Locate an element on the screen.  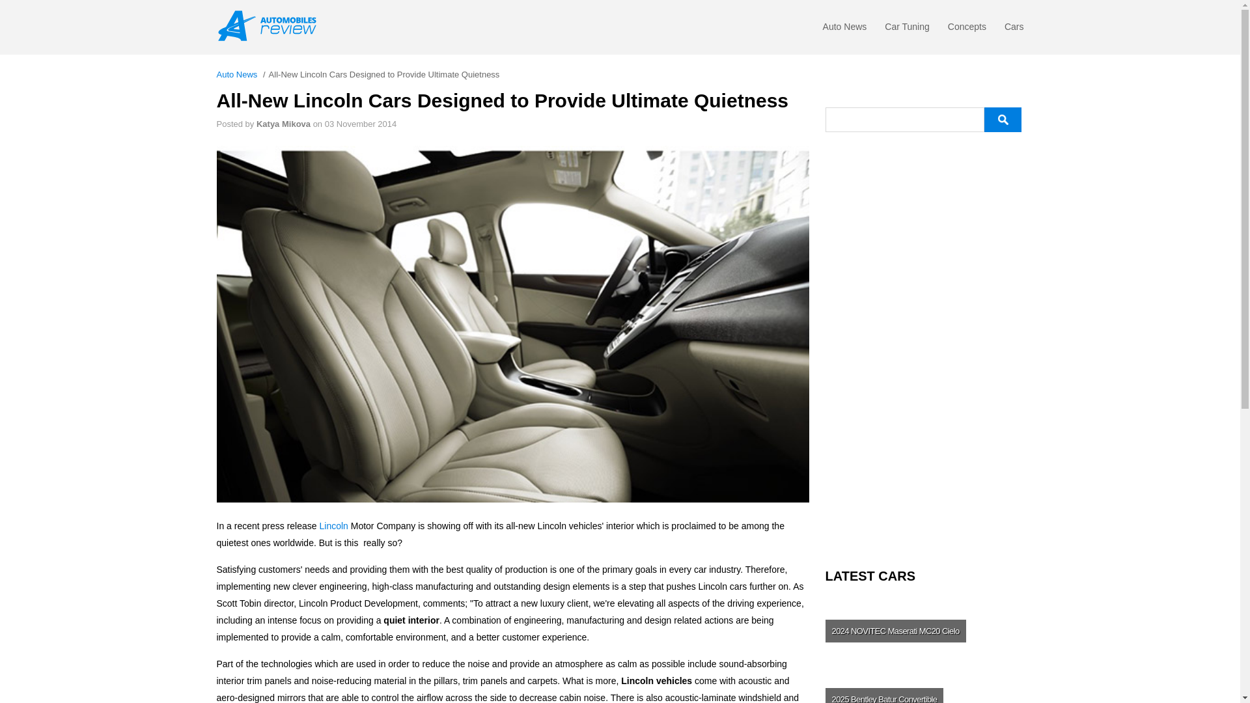
Concepts is located at coordinates (966, 30).